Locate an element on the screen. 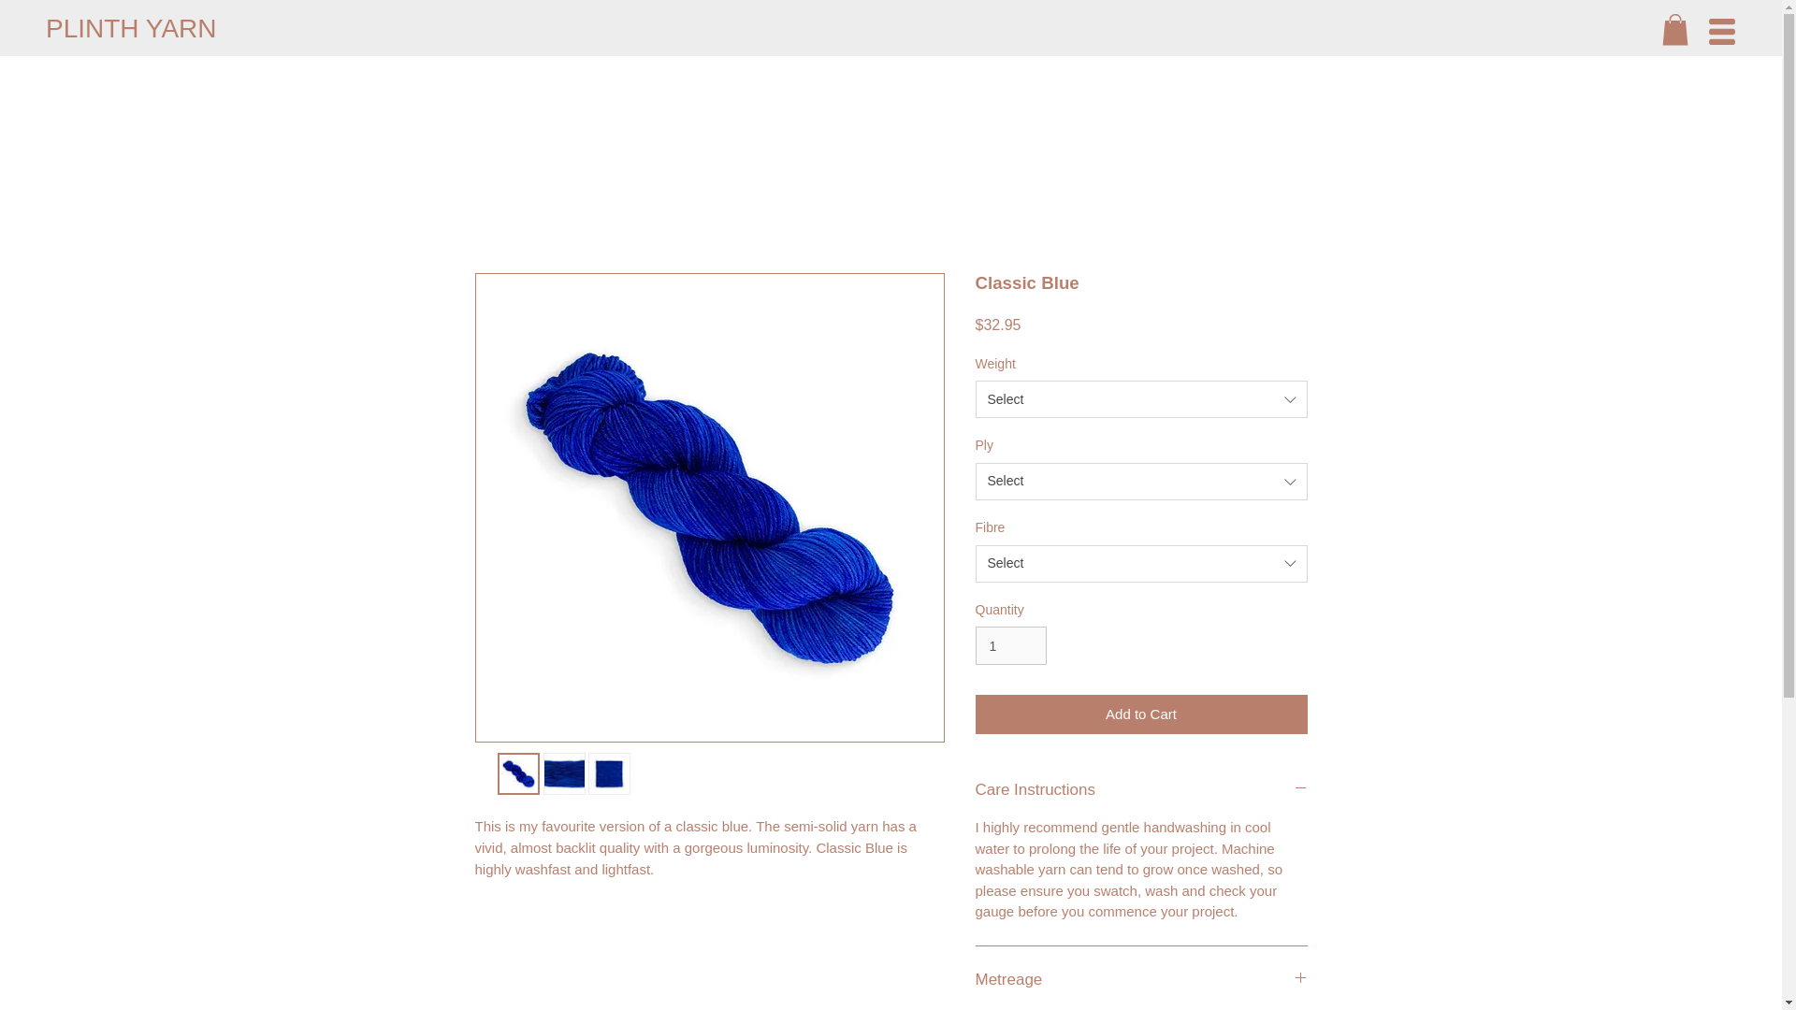  Select is located at coordinates (1141, 481).